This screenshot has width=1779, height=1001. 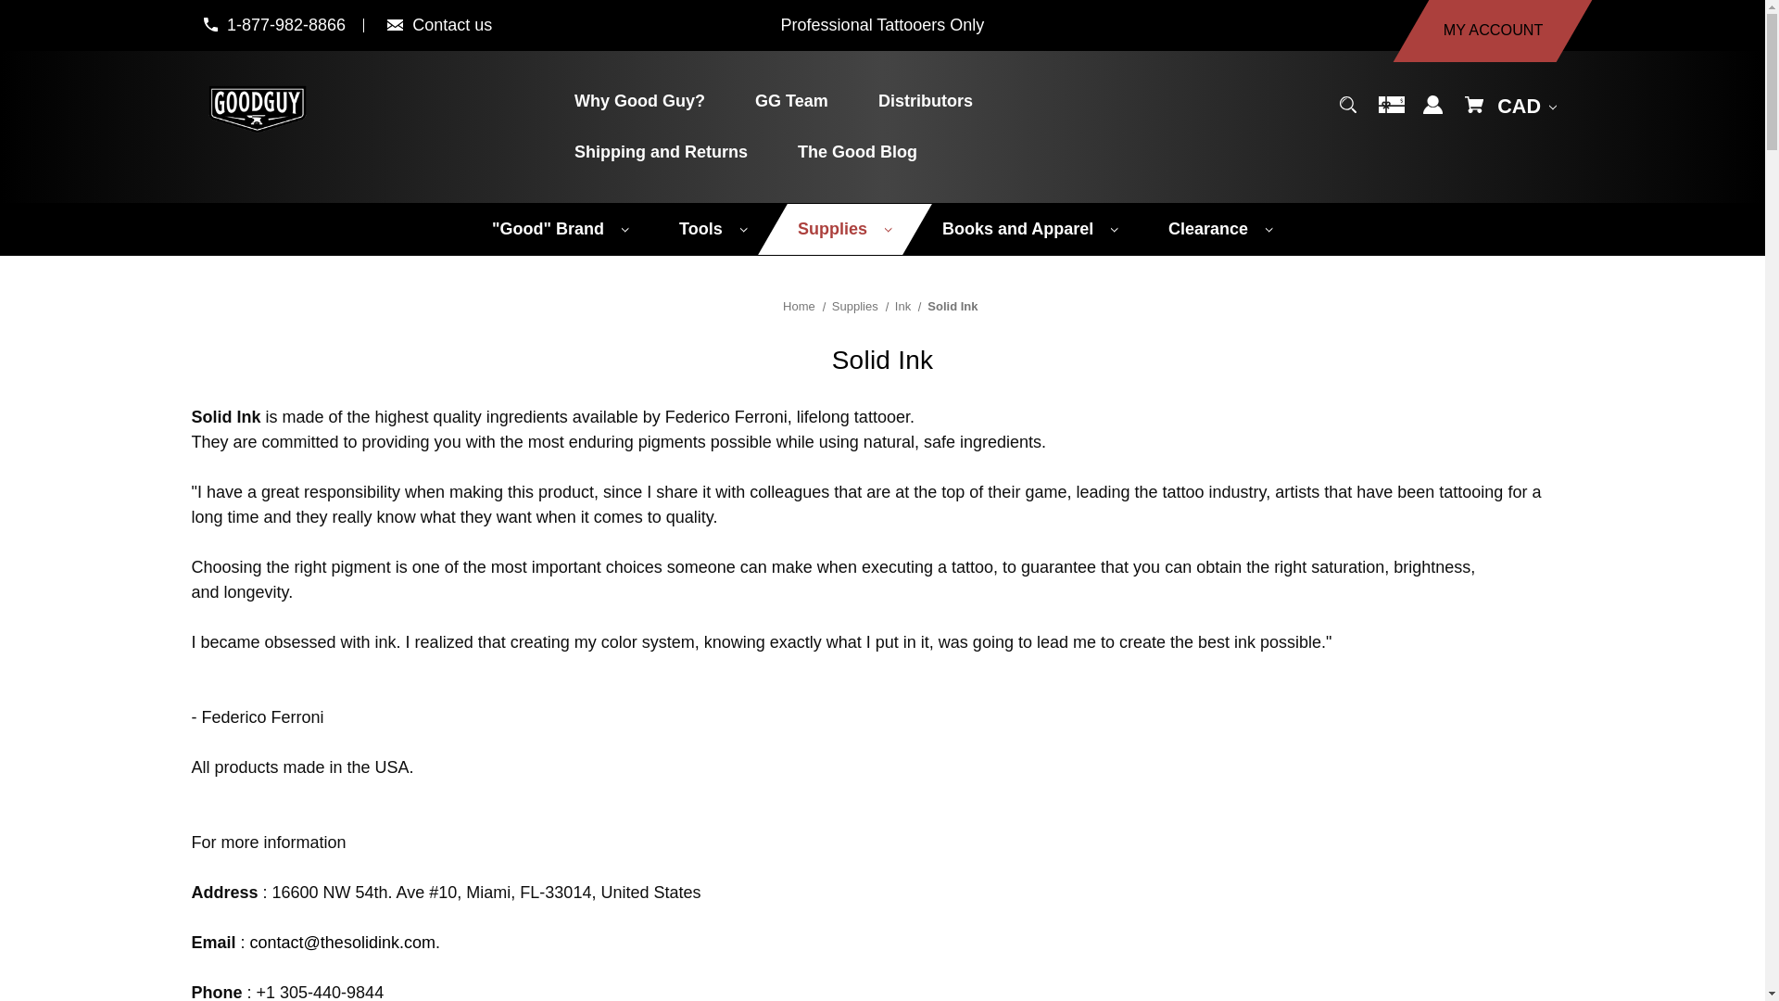 What do you see at coordinates (646, 152) in the screenshot?
I see `Shipping and Returns` at bounding box center [646, 152].